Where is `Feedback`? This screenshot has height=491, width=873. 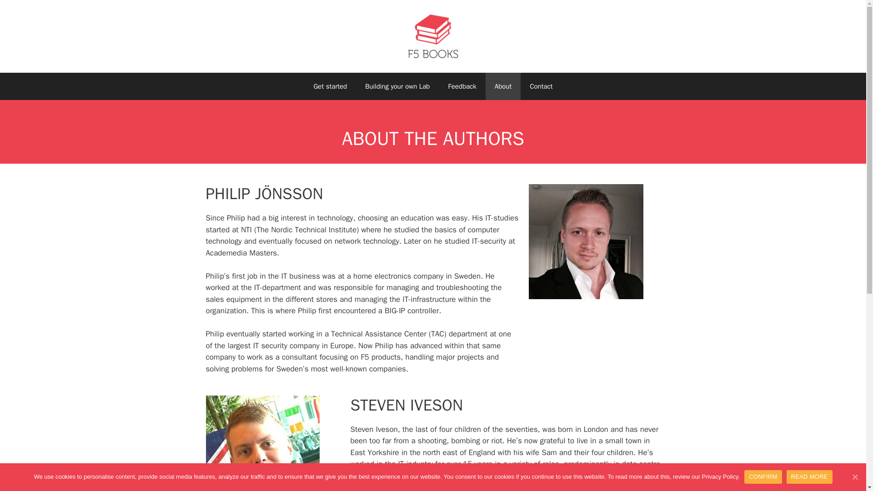
Feedback is located at coordinates (462, 86).